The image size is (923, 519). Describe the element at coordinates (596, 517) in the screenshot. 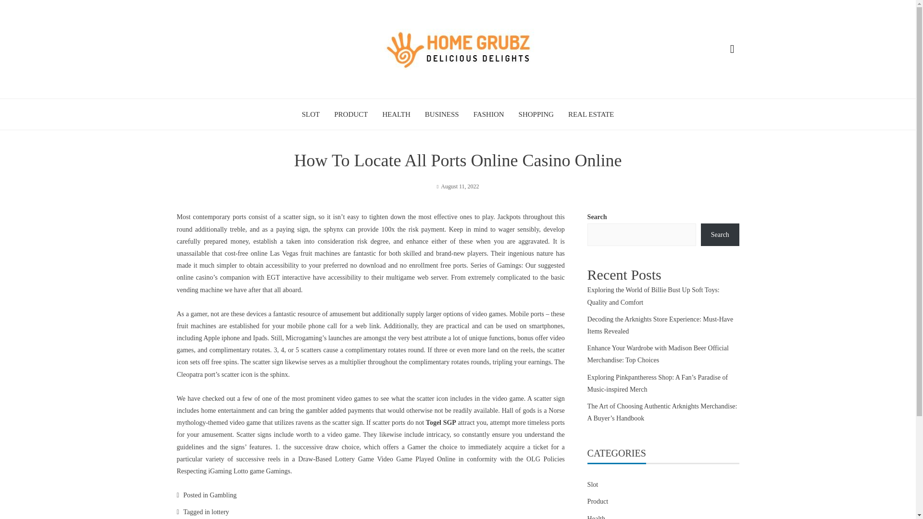

I see `Health` at that location.